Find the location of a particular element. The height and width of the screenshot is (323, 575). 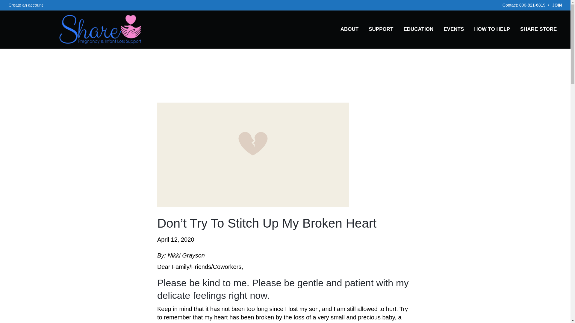

SUPPORT is located at coordinates (381, 29).